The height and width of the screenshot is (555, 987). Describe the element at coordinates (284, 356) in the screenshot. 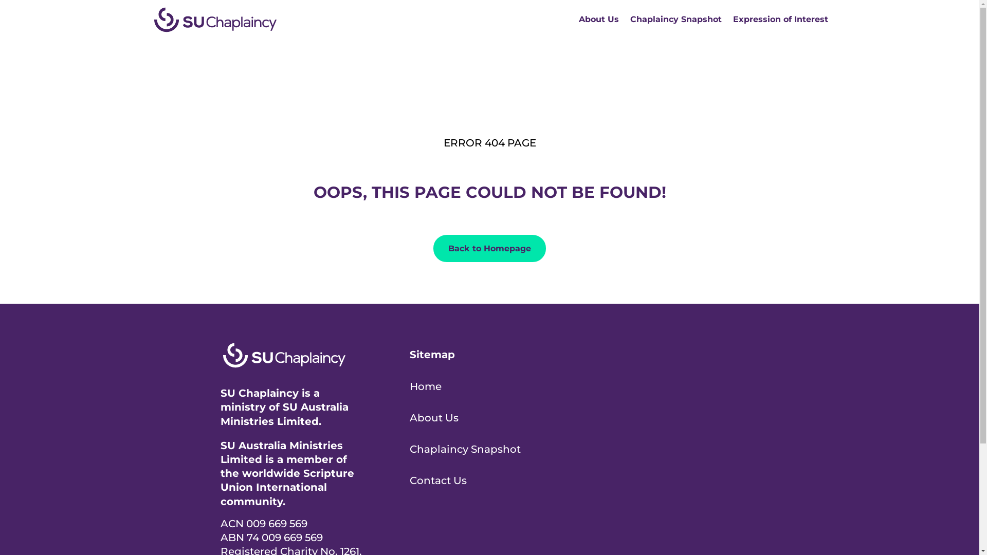

I see `suchaplaincy_Logo-White` at that location.